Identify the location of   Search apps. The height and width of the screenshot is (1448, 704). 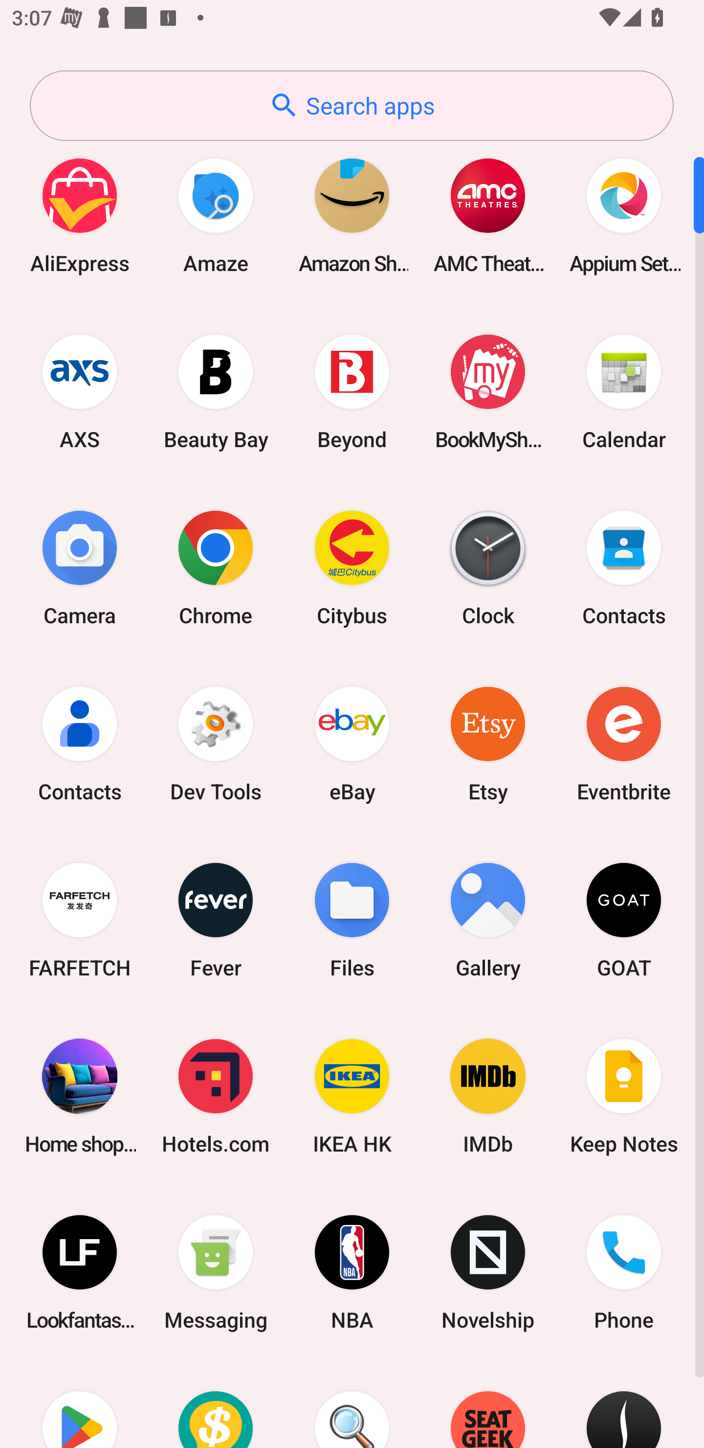
(352, 106).